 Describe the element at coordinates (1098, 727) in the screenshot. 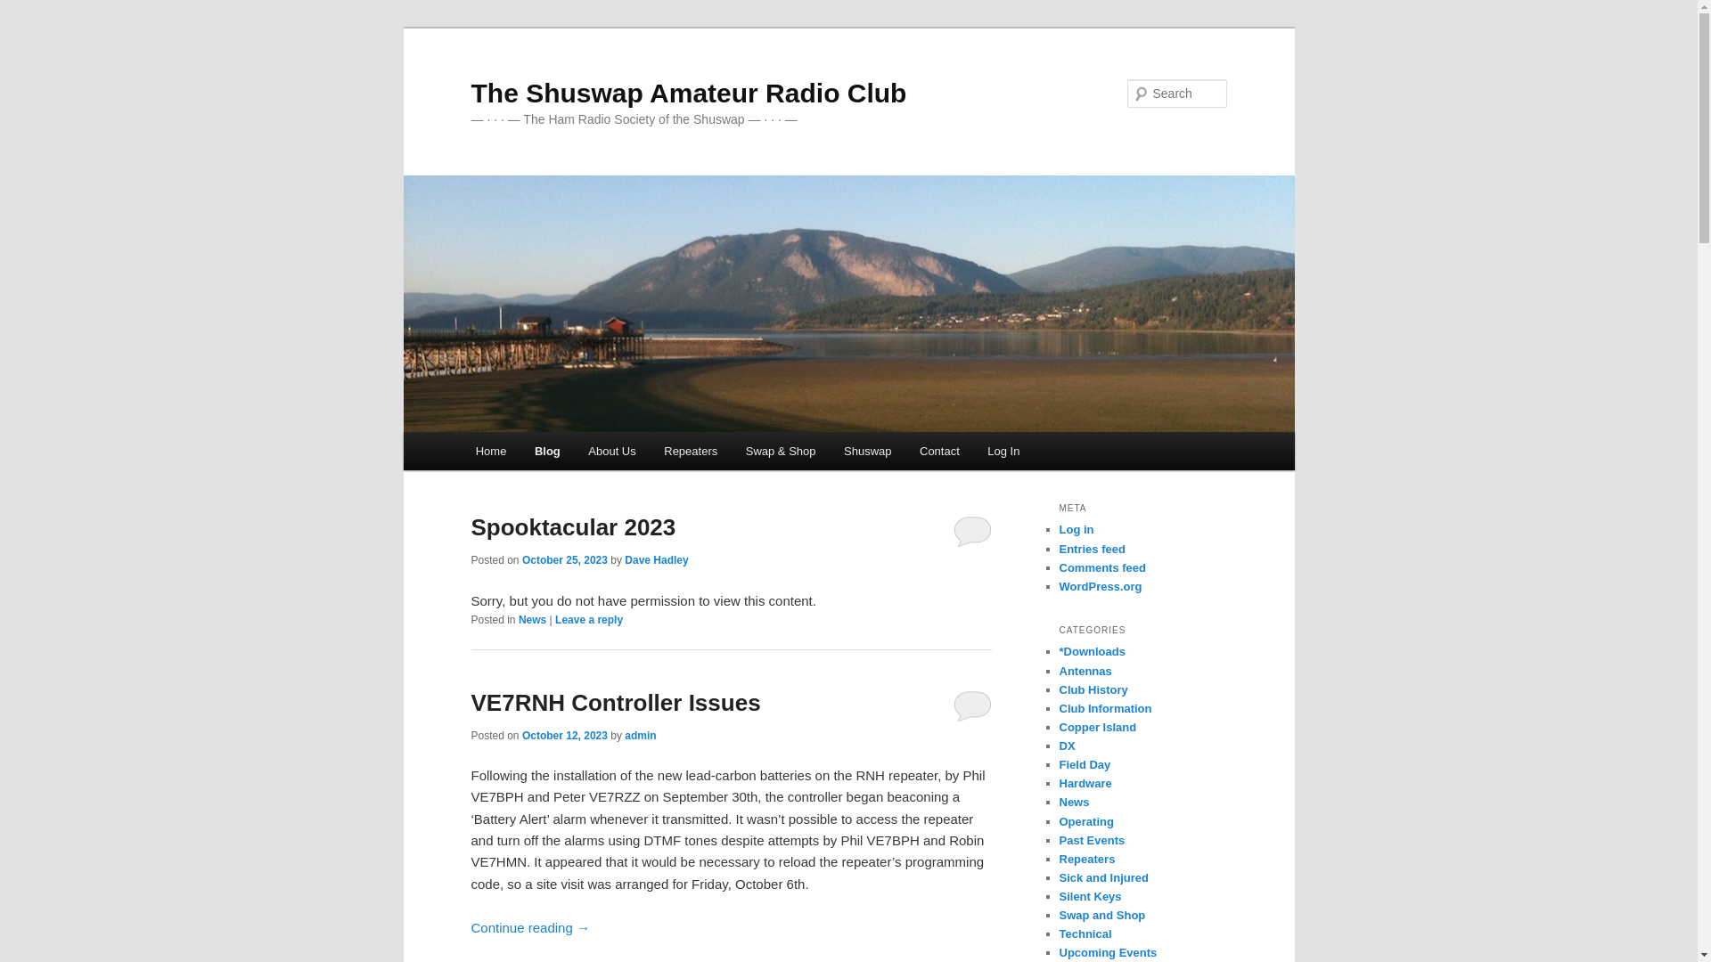

I see `Copper Island` at that location.